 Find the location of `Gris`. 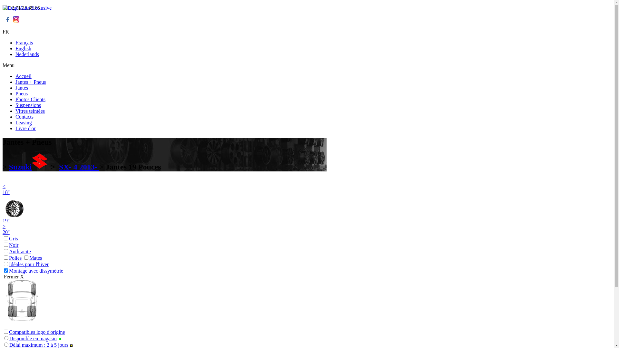

Gris is located at coordinates (10, 238).